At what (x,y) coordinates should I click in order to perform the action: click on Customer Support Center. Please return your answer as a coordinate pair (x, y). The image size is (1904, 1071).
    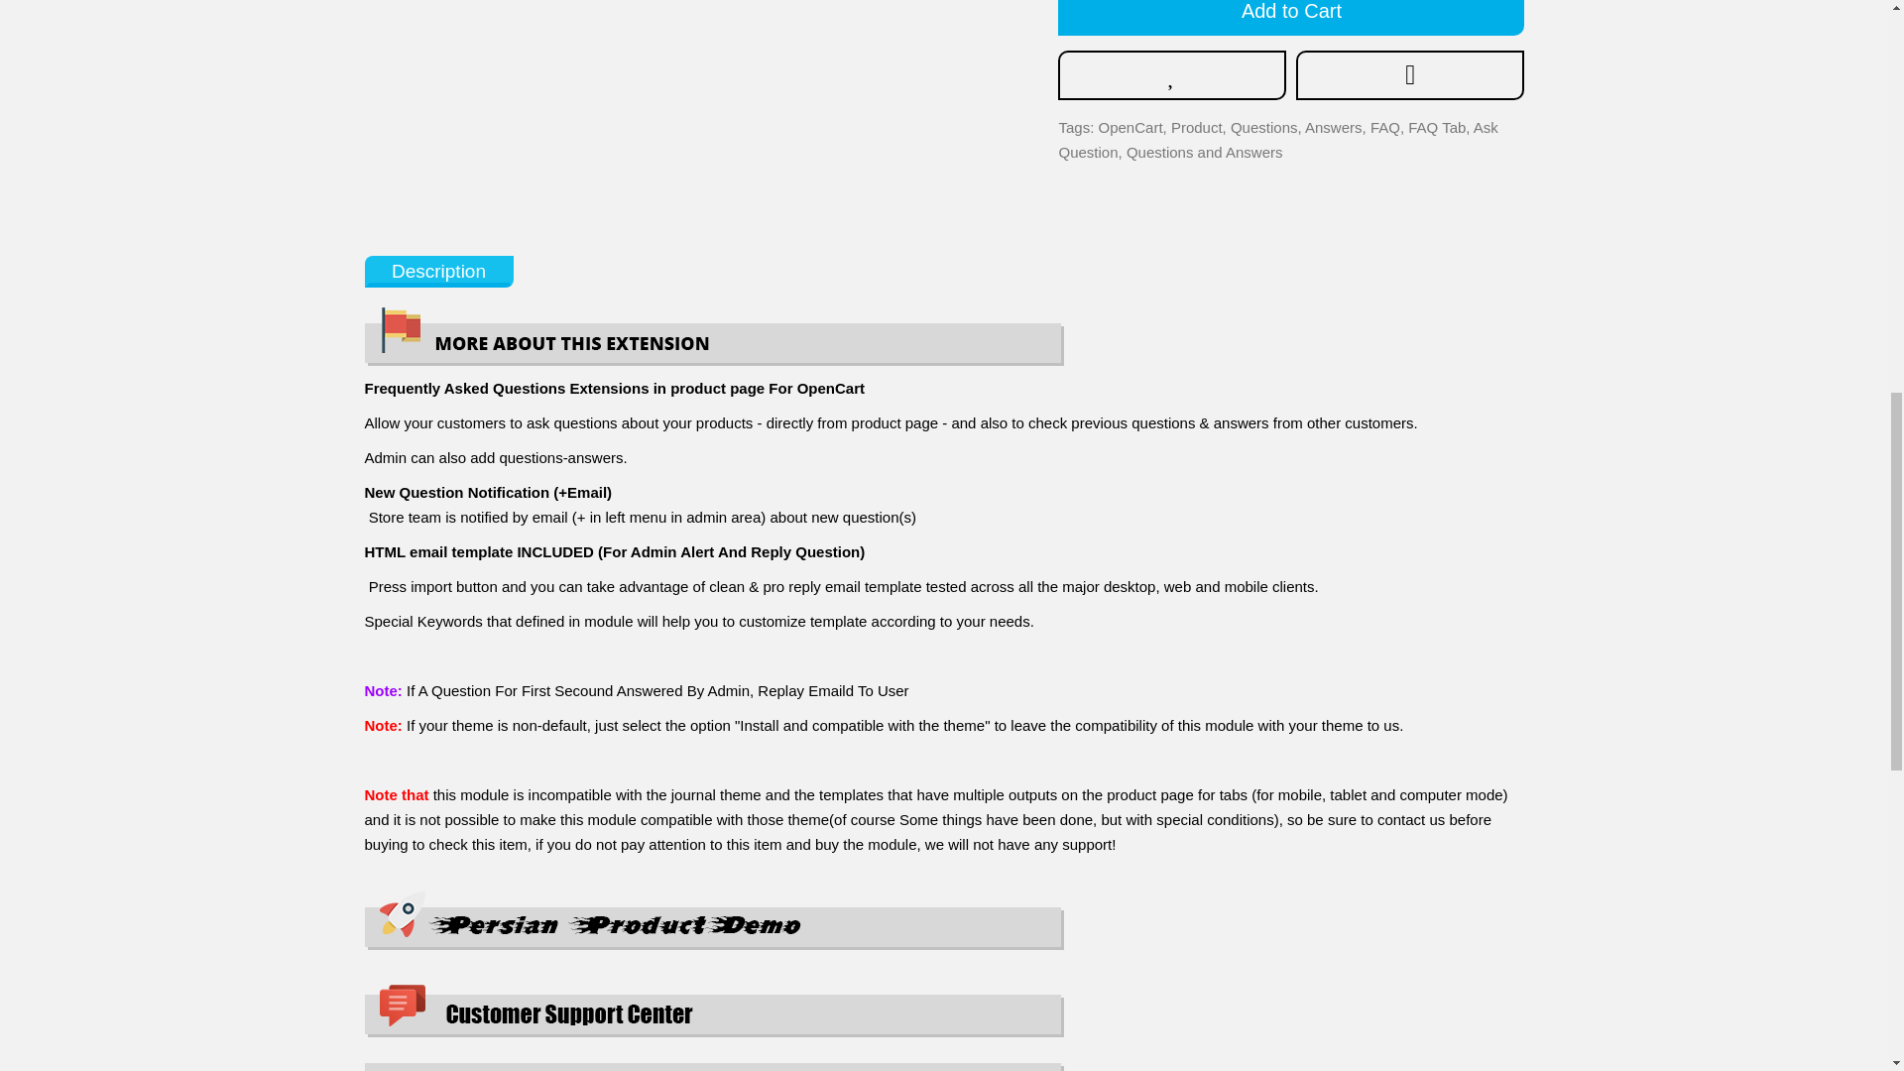
    Looking at the image, I should click on (714, 1011).